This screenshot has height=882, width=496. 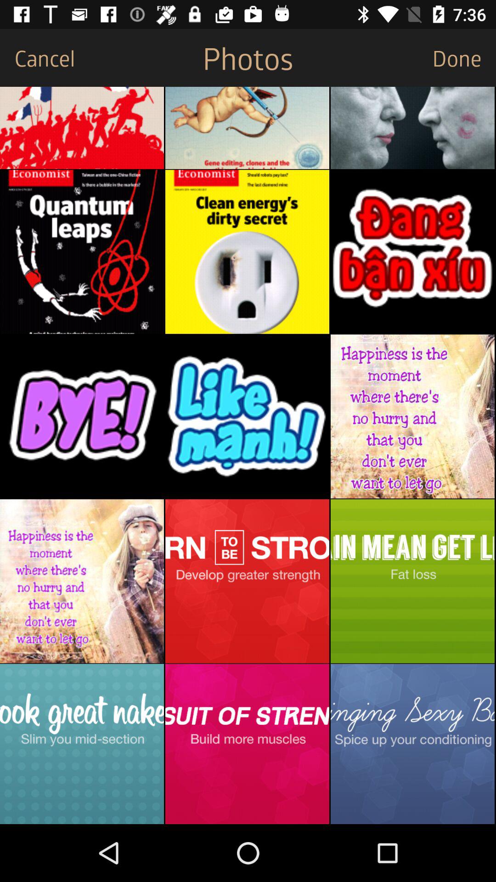 What do you see at coordinates (82, 128) in the screenshot?
I see `choose the item below cancel item` at bounding box center [82, 128].